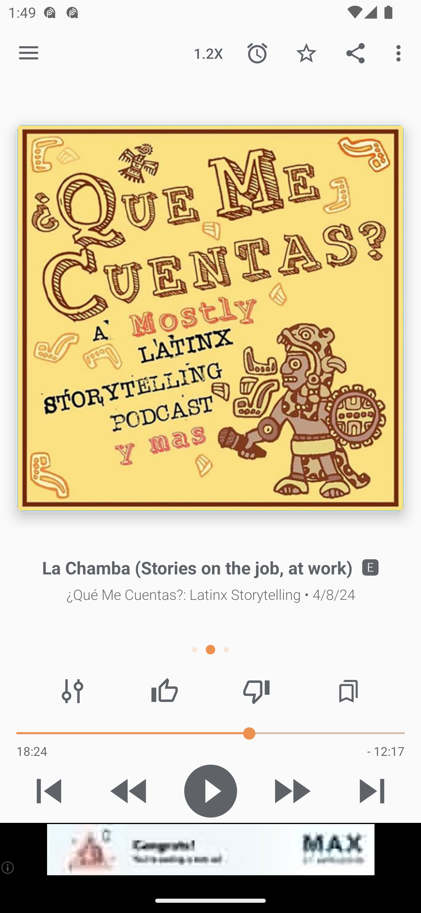  I want to click on Audio effects, so click(73, 691).